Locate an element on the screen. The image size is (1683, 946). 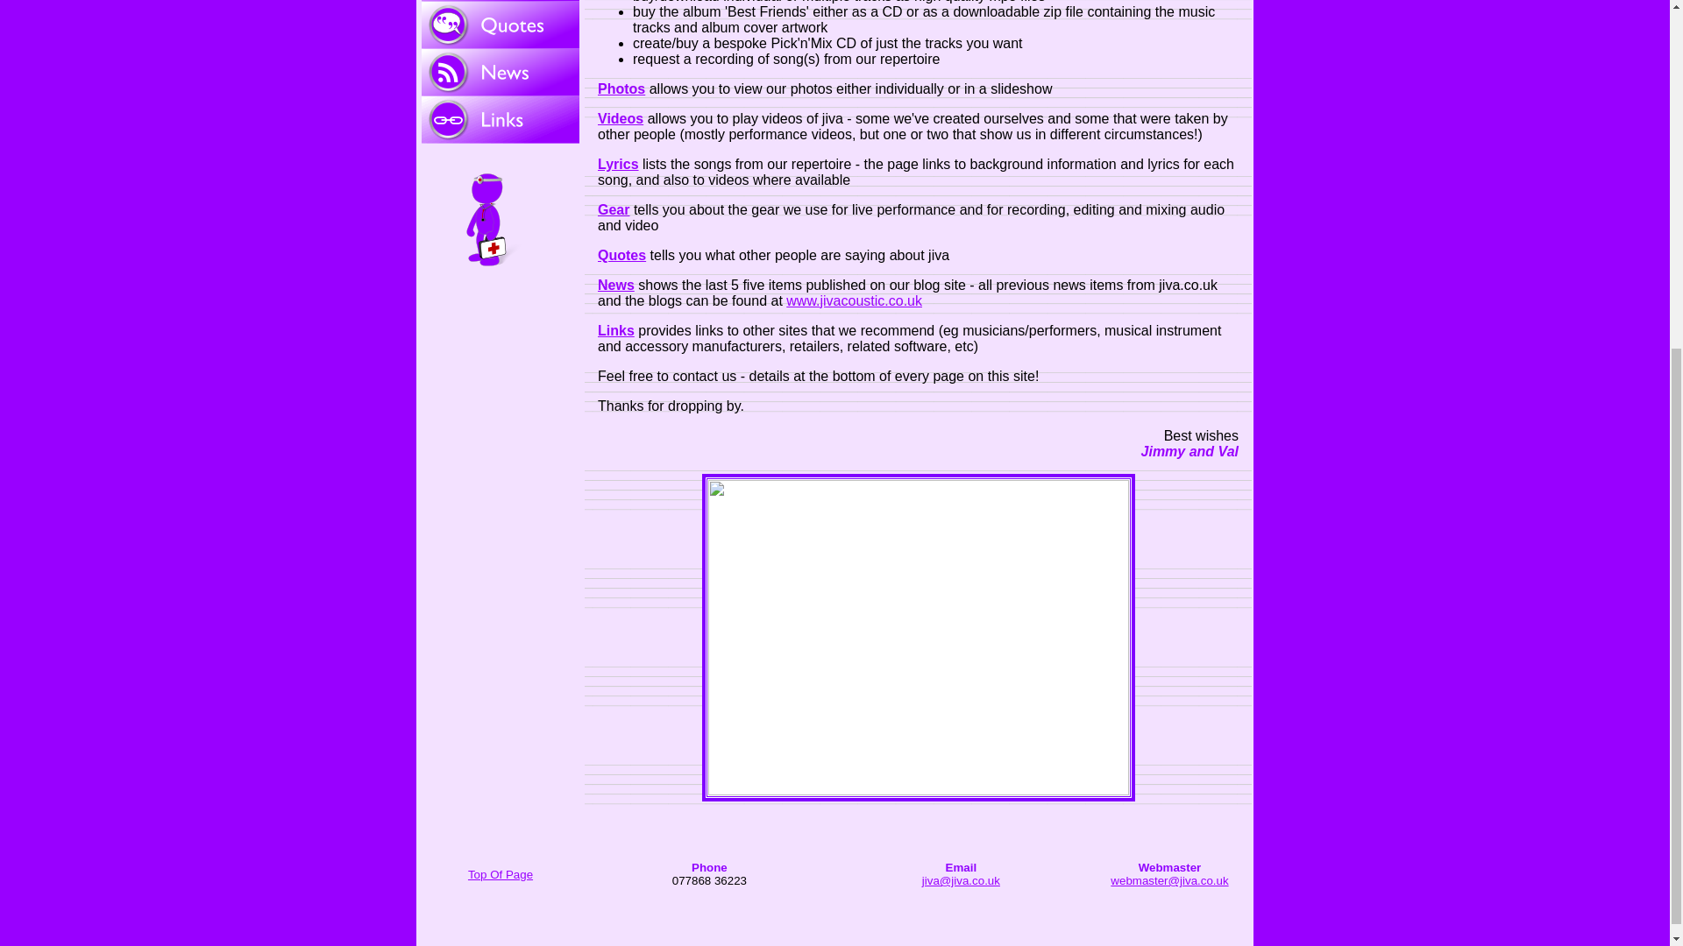
Lyrics is located at coordinates (618, 164).